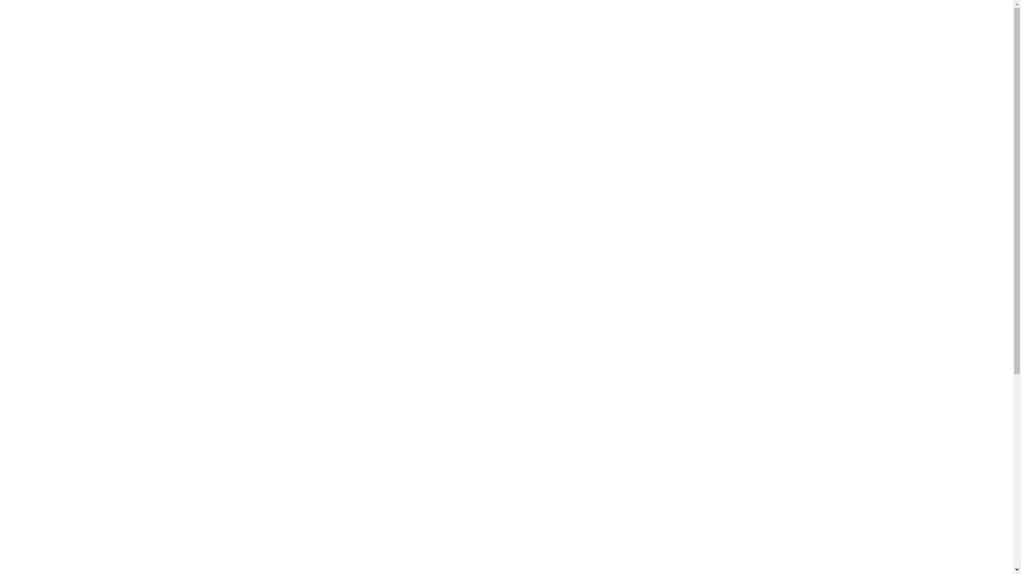 The width and height of the screenshot is (1021, 574). I want to click on Clients, so click(718, 43).